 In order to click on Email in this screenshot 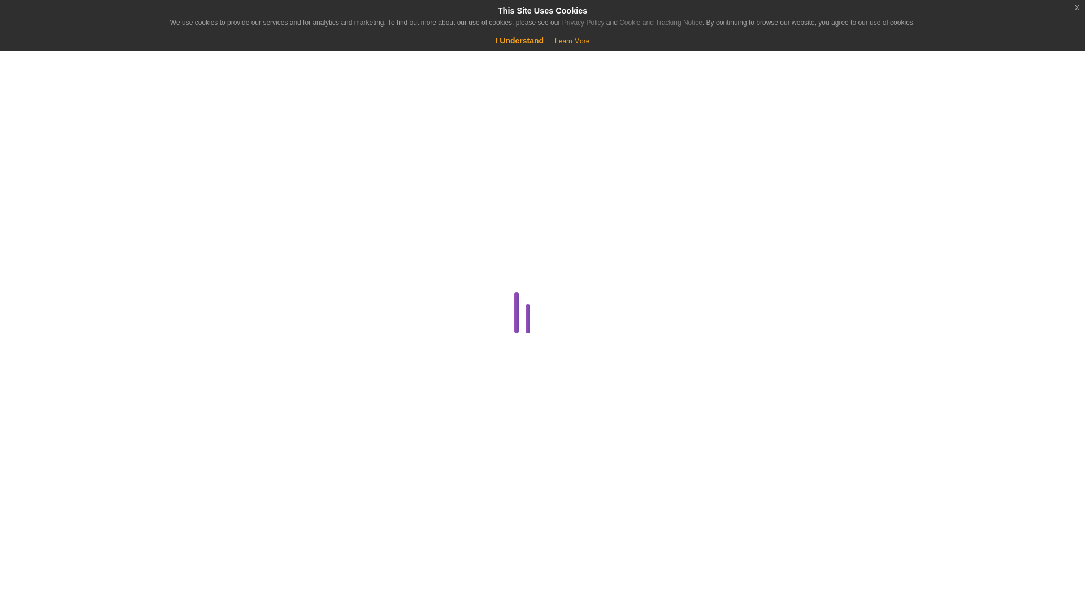, I will do `click(210, 450)`.